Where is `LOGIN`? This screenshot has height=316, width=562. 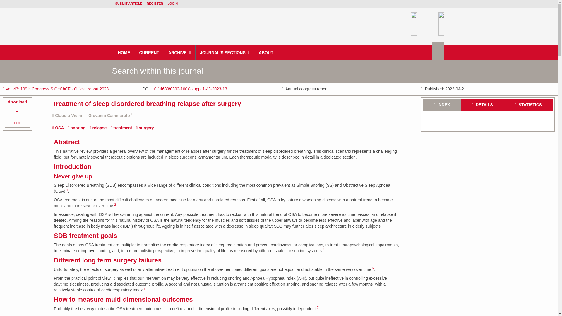
LOGIN is located at coordinates (172, 4).